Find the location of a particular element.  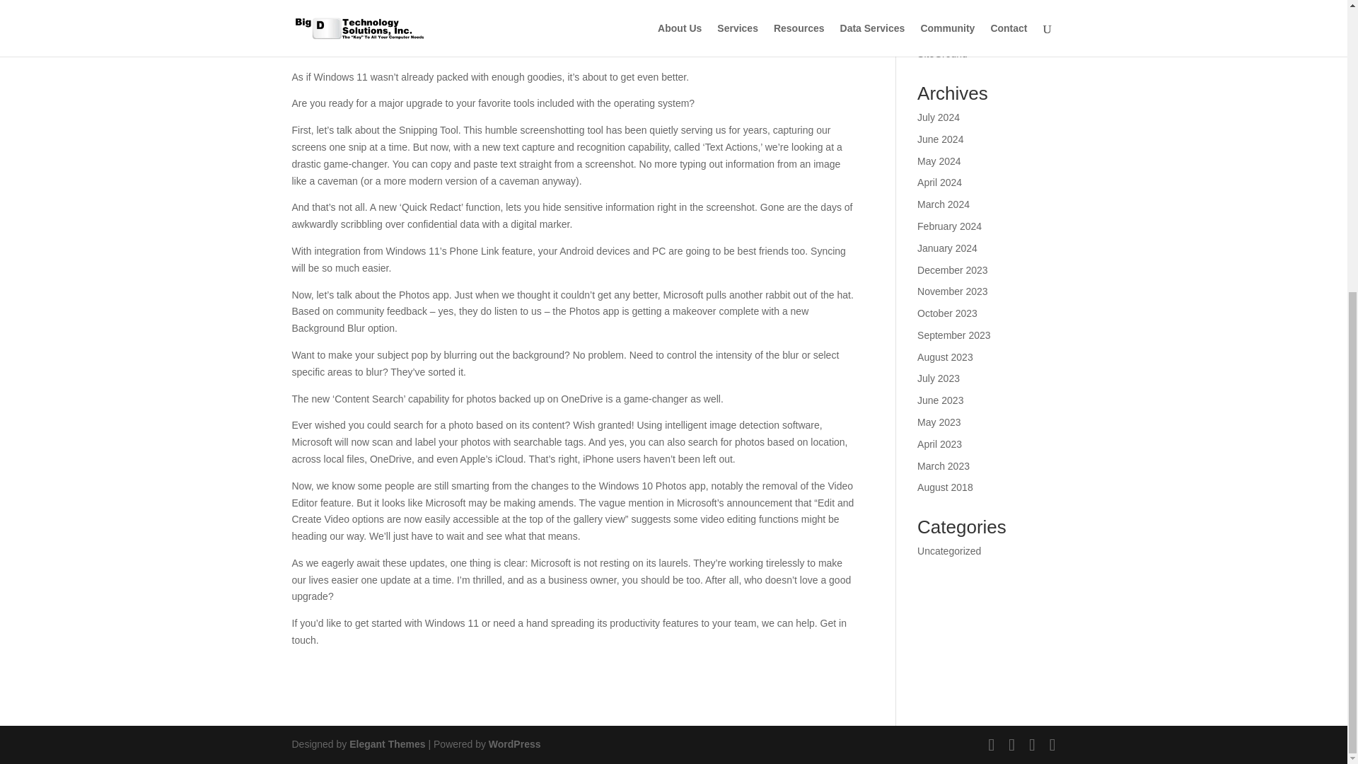

May 2023 is located at coordinates (939, 422).